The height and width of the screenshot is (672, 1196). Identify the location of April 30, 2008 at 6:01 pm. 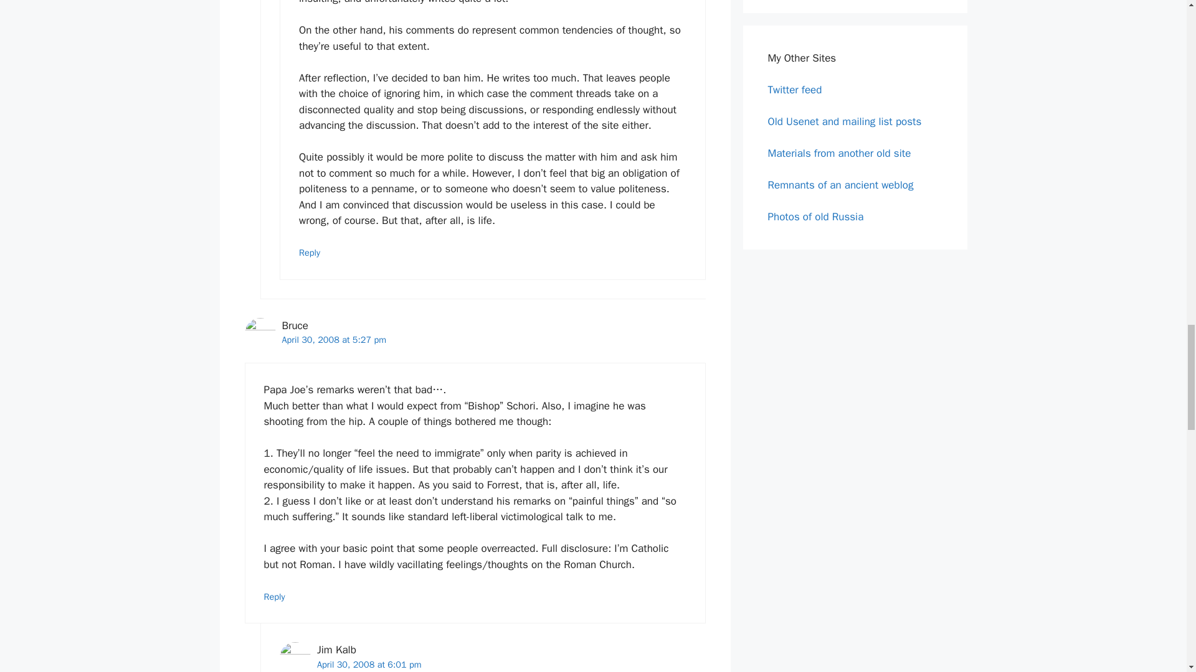
(369, 665).